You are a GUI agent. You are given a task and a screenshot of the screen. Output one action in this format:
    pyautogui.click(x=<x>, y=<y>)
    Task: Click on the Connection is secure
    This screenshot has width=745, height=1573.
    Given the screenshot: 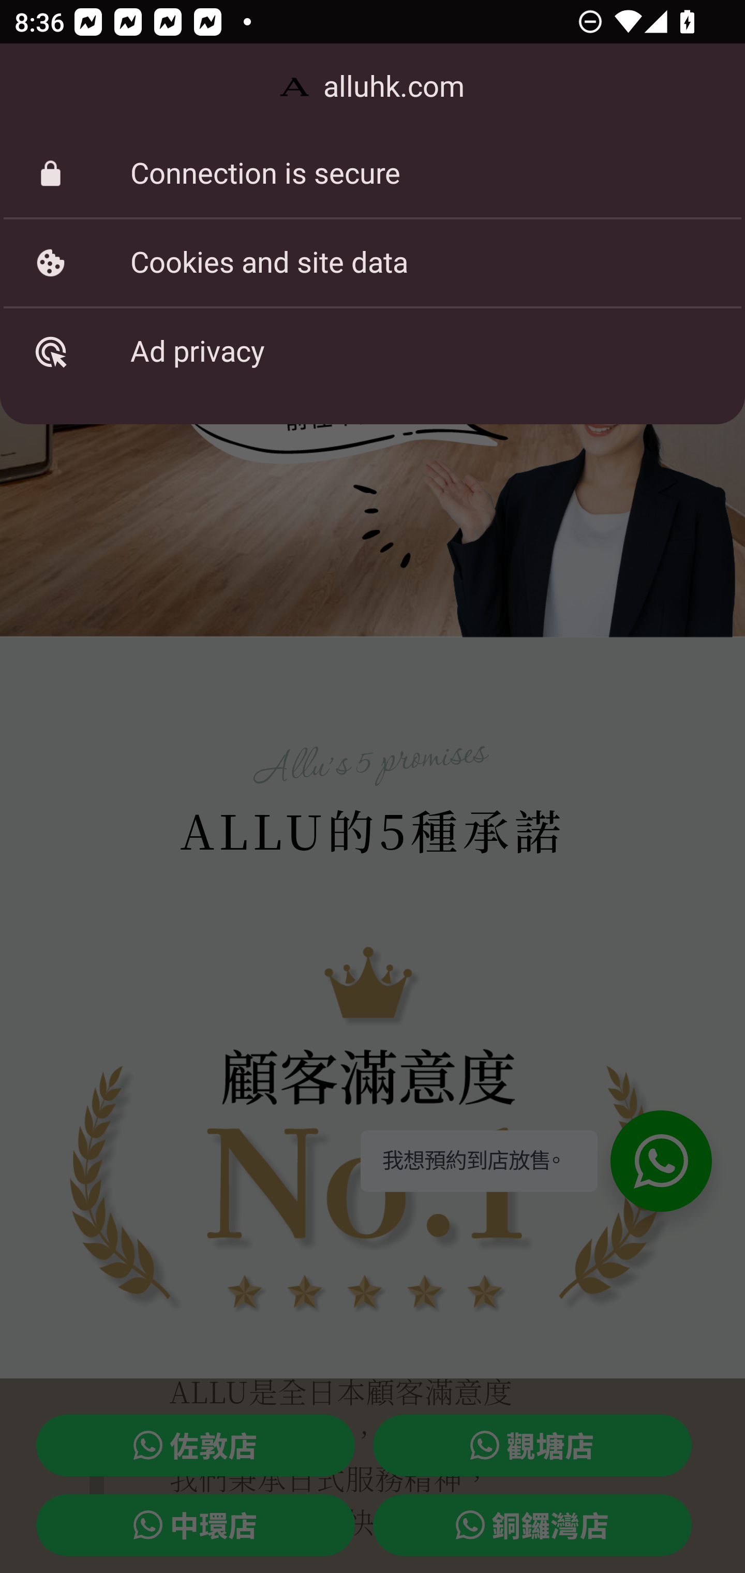 What is the action you would take?
    pyautogui.click(x=373, y=174)
    